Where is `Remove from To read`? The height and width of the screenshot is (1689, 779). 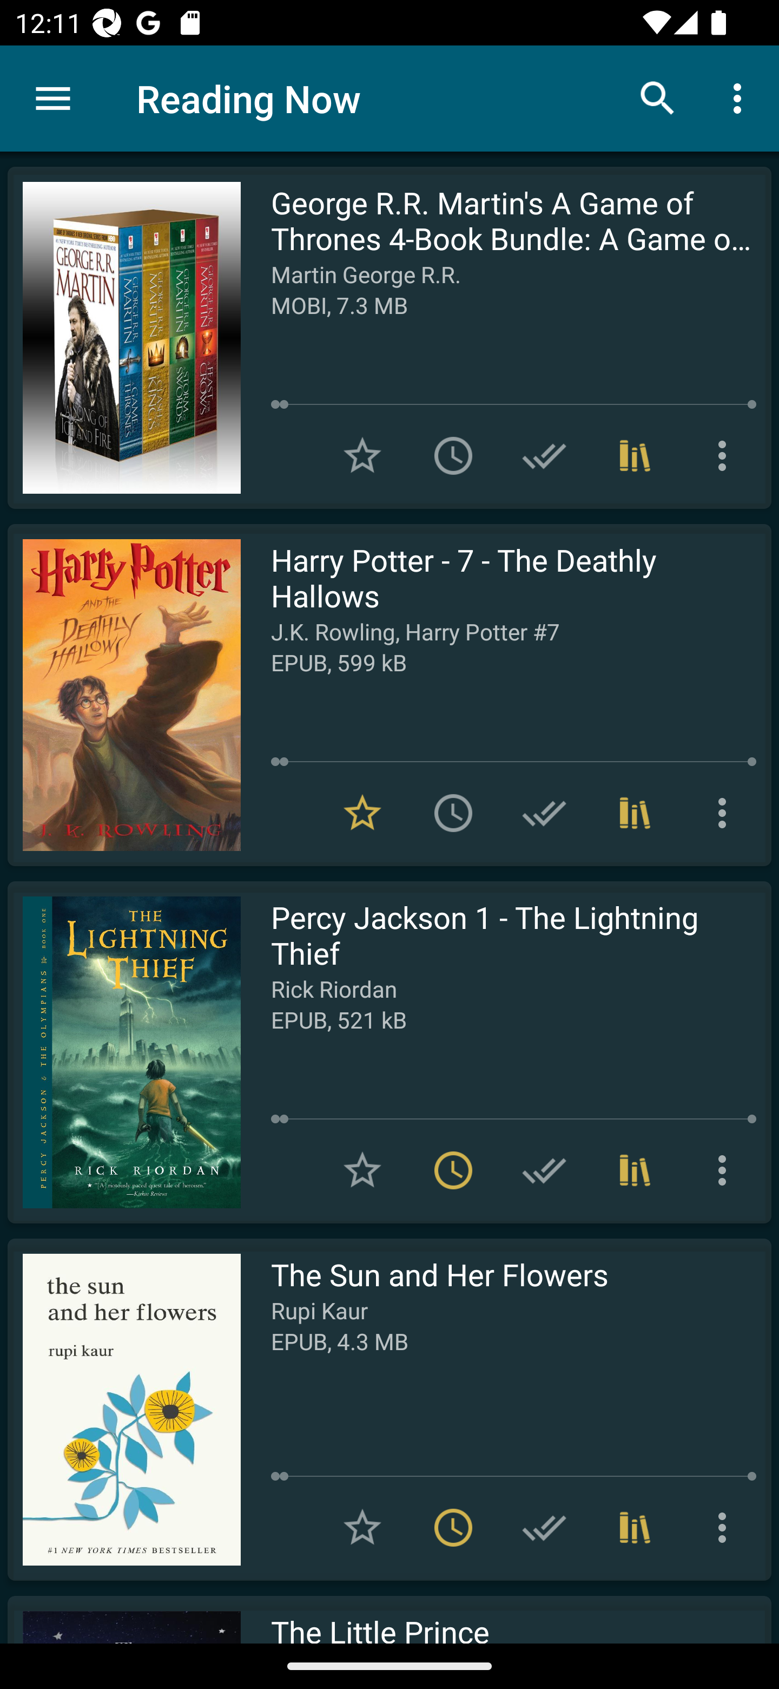
Remove from To read is located at coordinates (453, 1528).